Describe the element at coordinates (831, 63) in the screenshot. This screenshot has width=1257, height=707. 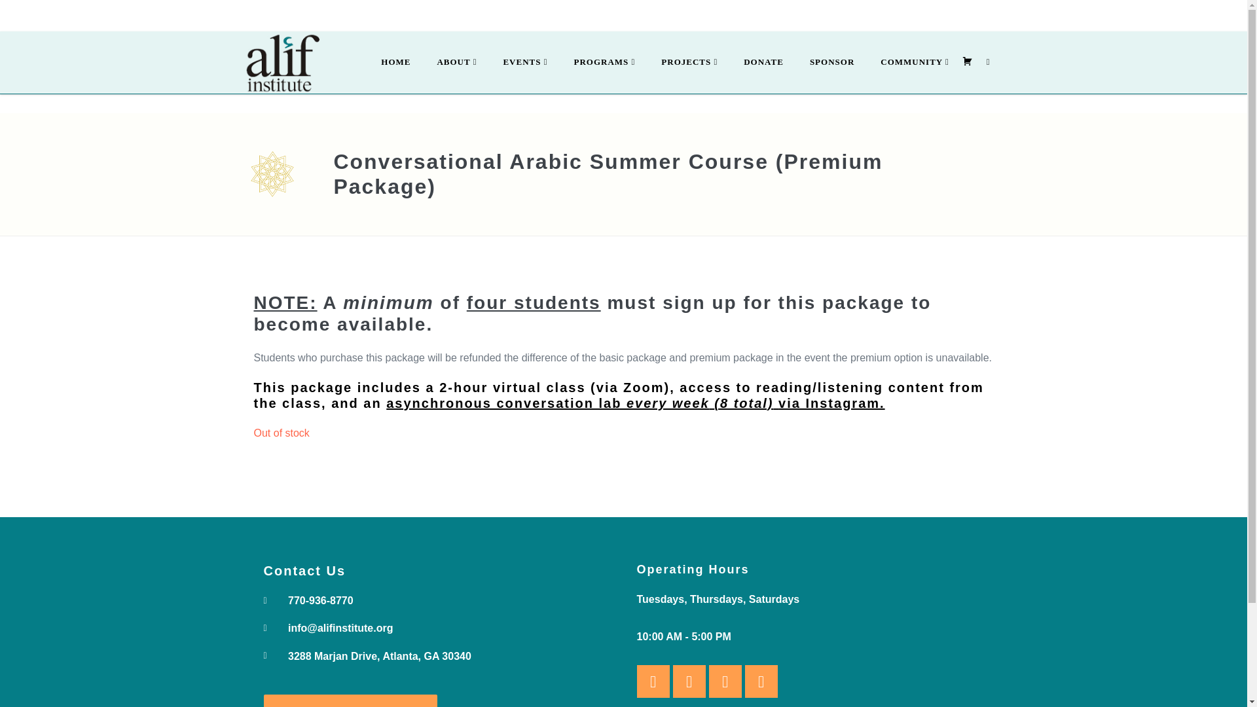
I see `SPONSOR` at that location.